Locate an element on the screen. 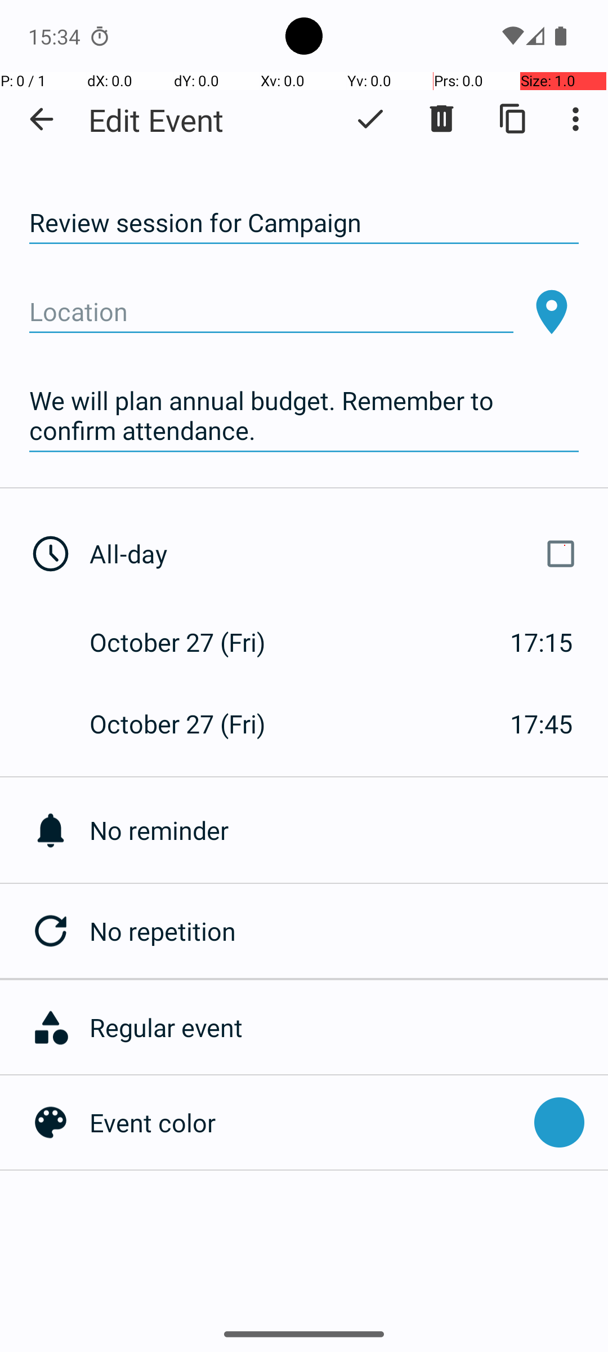 The width and height of the screenshot is (608, 1352). 17:15 is located at coordinates (542, 642).